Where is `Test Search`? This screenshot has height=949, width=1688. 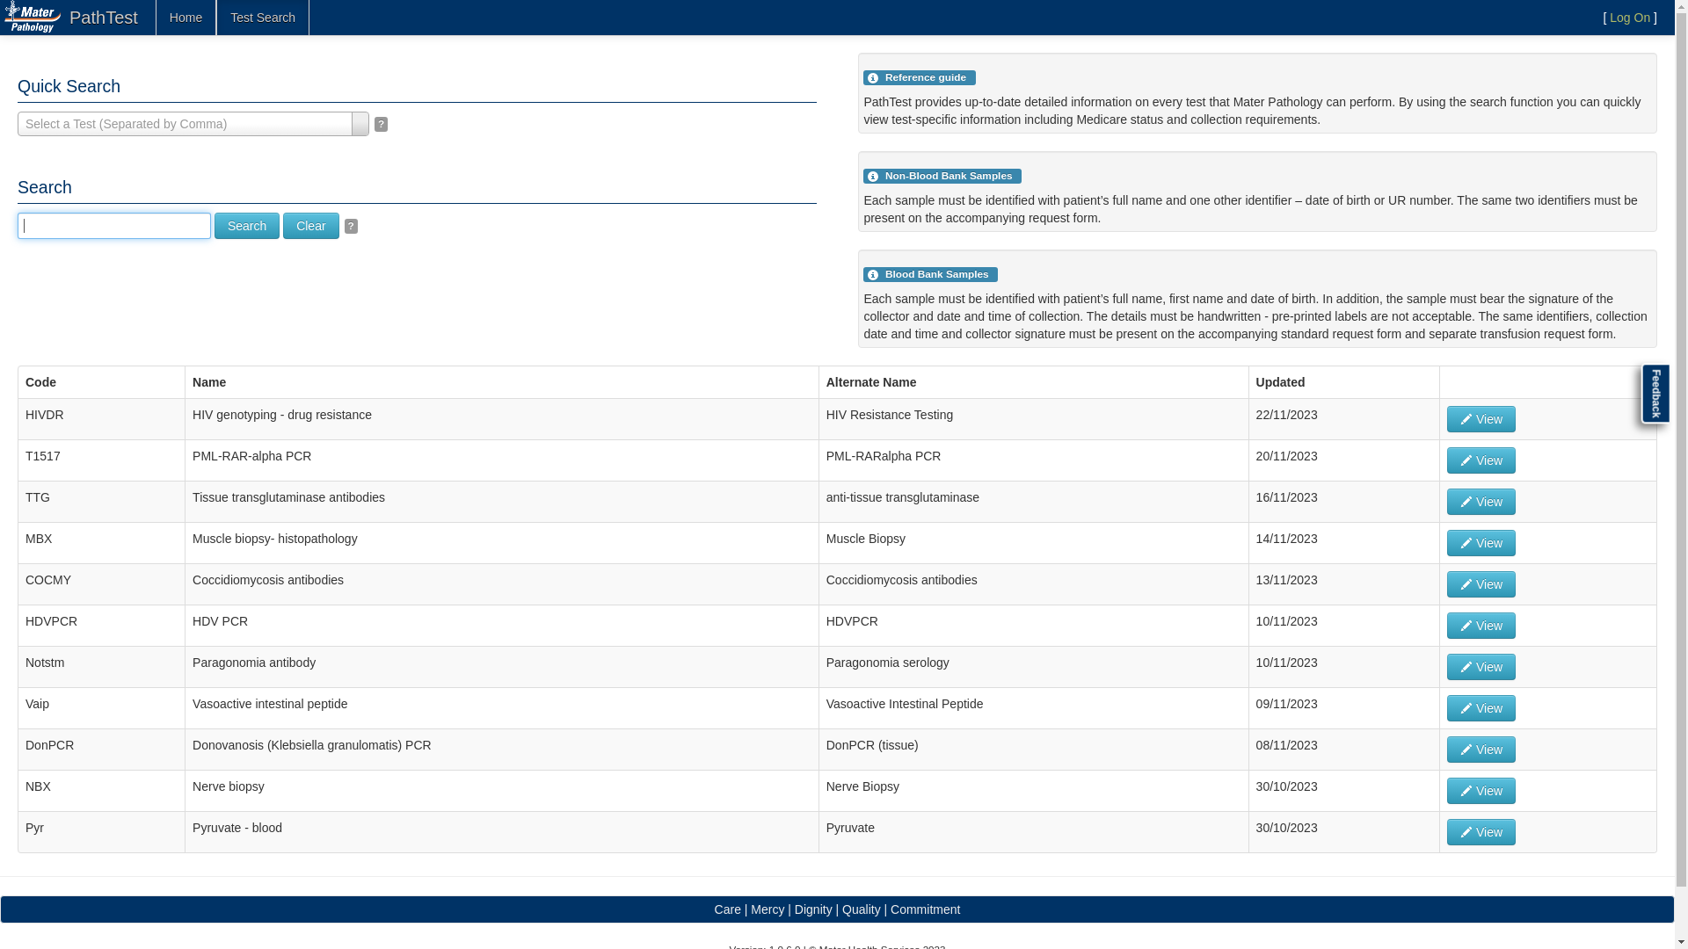 Test Search is located at coordinates (262, 18).